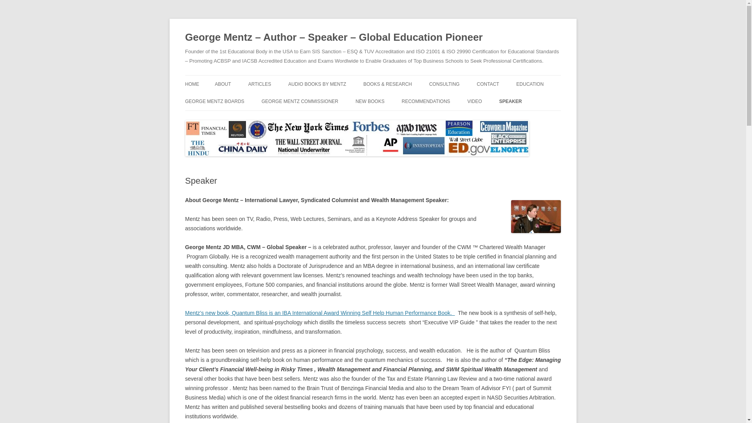 Image resolution: width=752 pixels, height=423 pixels. Describe the element at coordinates (474, 101) in the screenshot. I see `VIDEO` at that location.